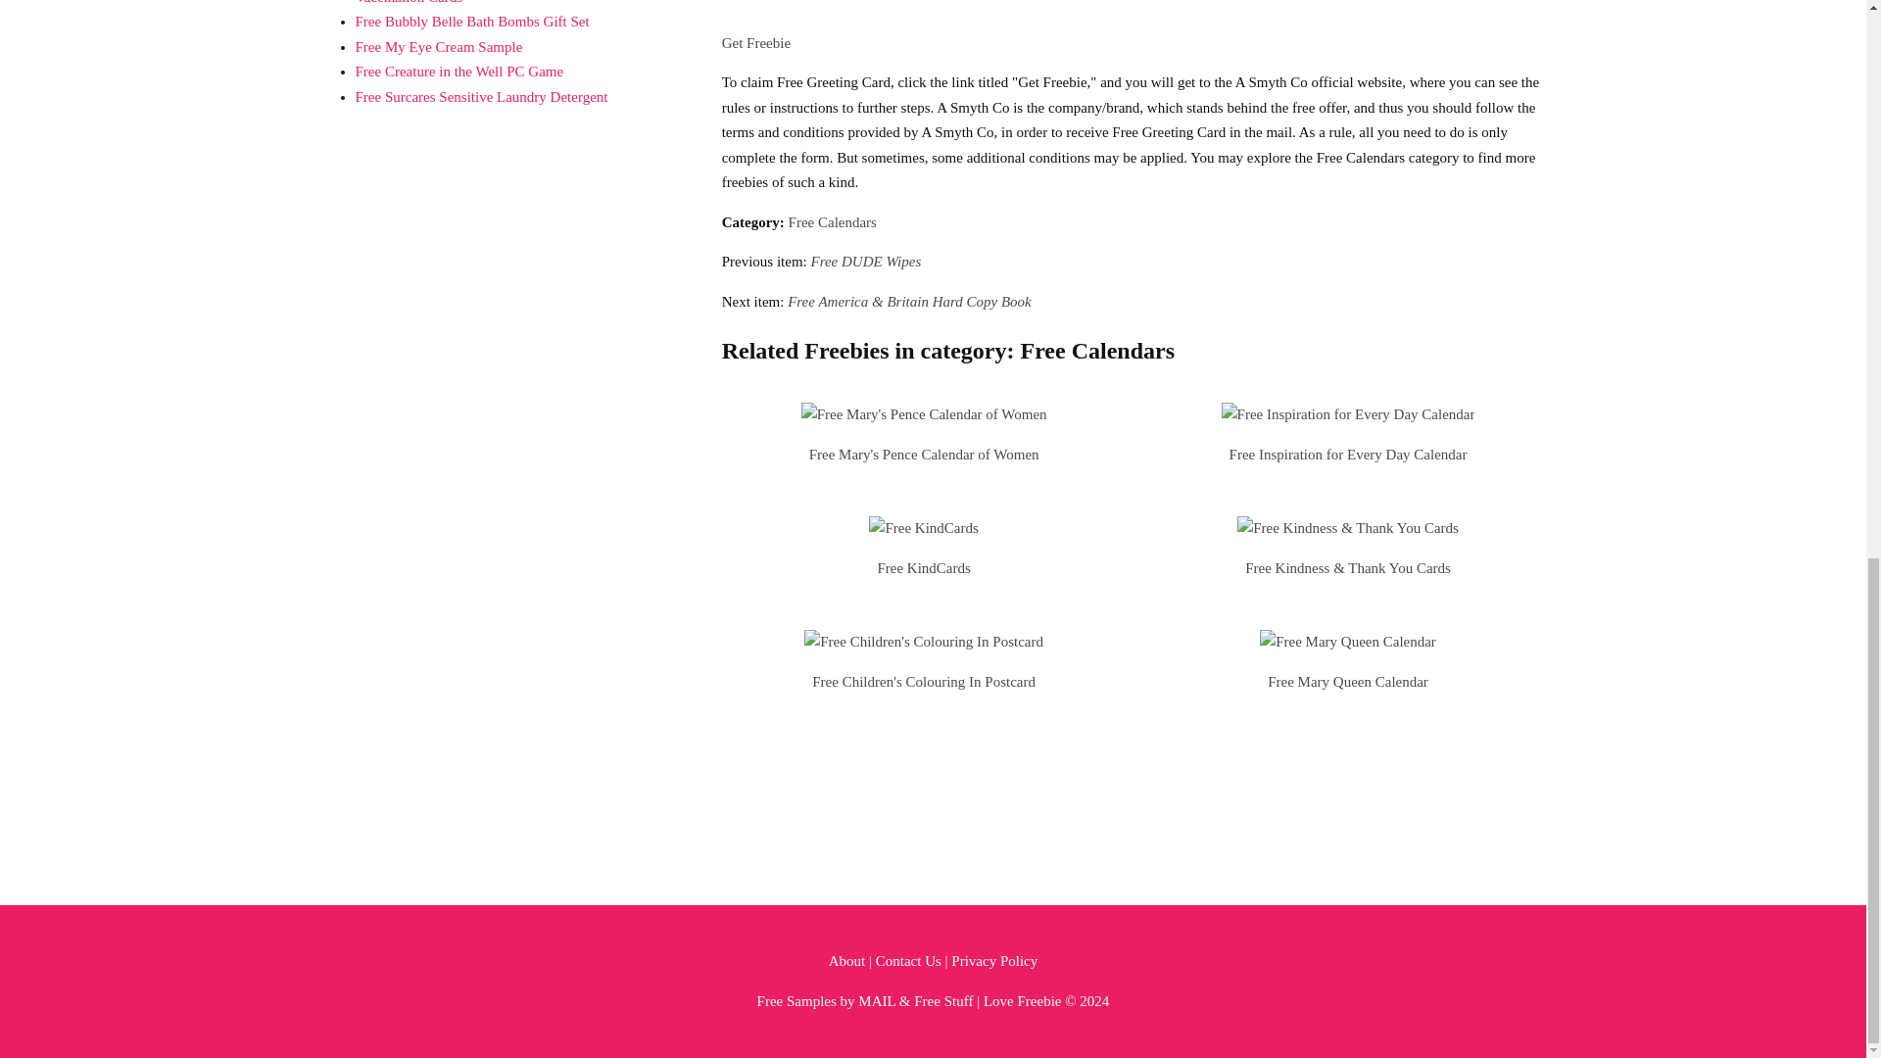 The image size is (1881, 1058). Describe the element at coordinates (924, 454) in the screenshot. I see `Free Mary's Pence Calendar of Women` at that location.